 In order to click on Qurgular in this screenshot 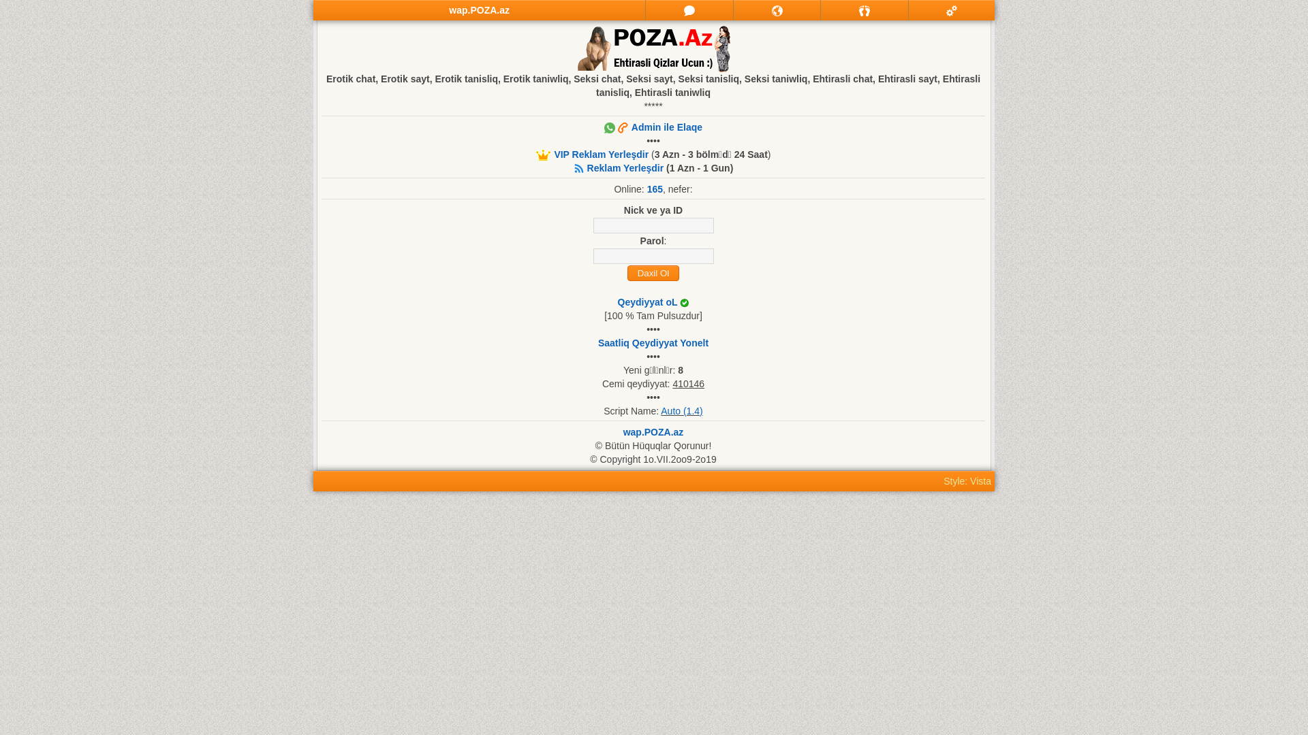, I will do `click(952, 10)`.